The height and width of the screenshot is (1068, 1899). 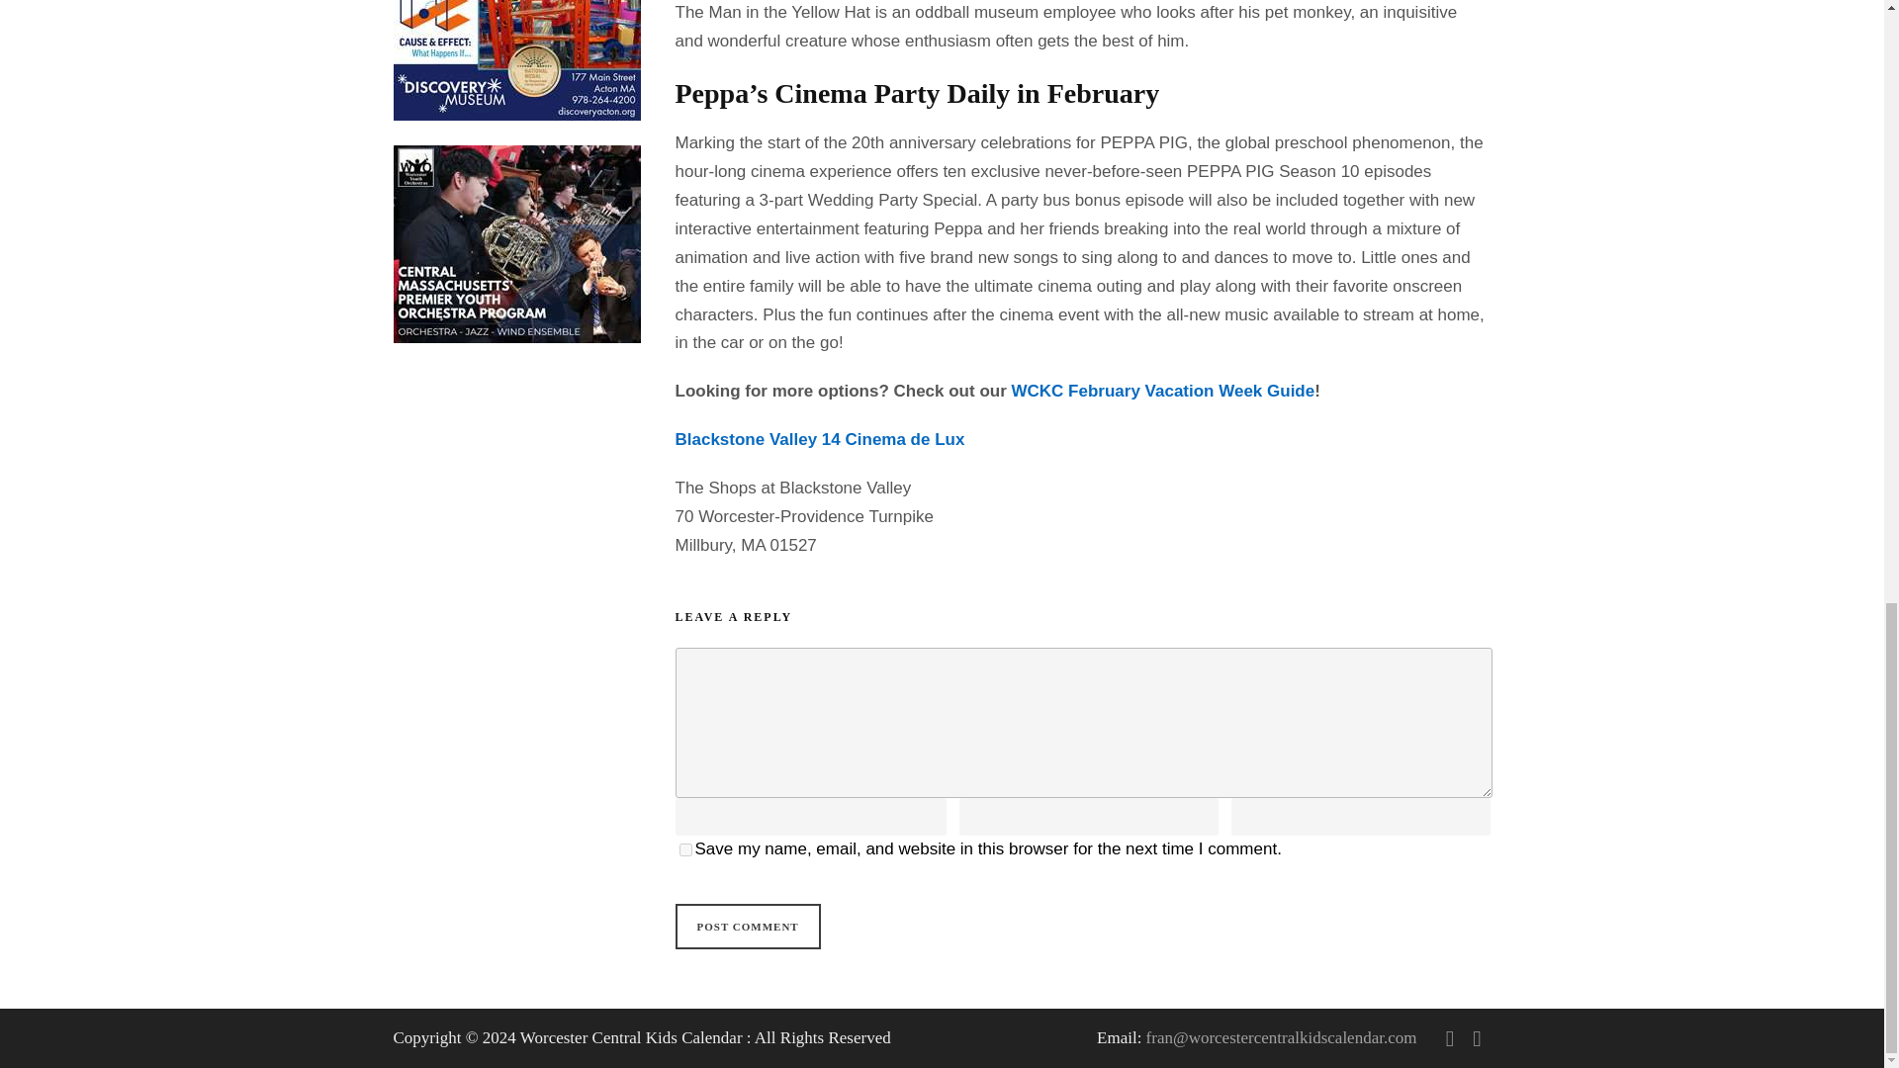 I want to click on WCKC February Vacation Week Guide, so click(x=1161, y=391).